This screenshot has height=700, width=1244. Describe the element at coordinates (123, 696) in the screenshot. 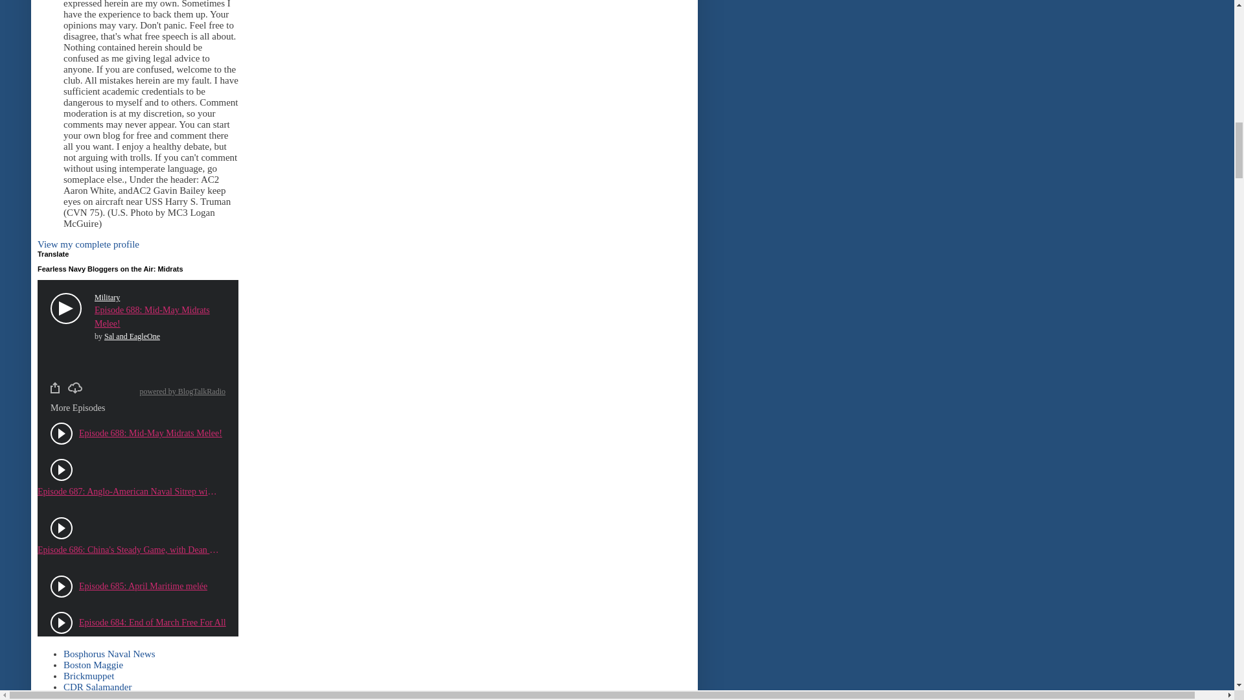

I see `Chuck Hill's Coast Guard Blog` at that location.